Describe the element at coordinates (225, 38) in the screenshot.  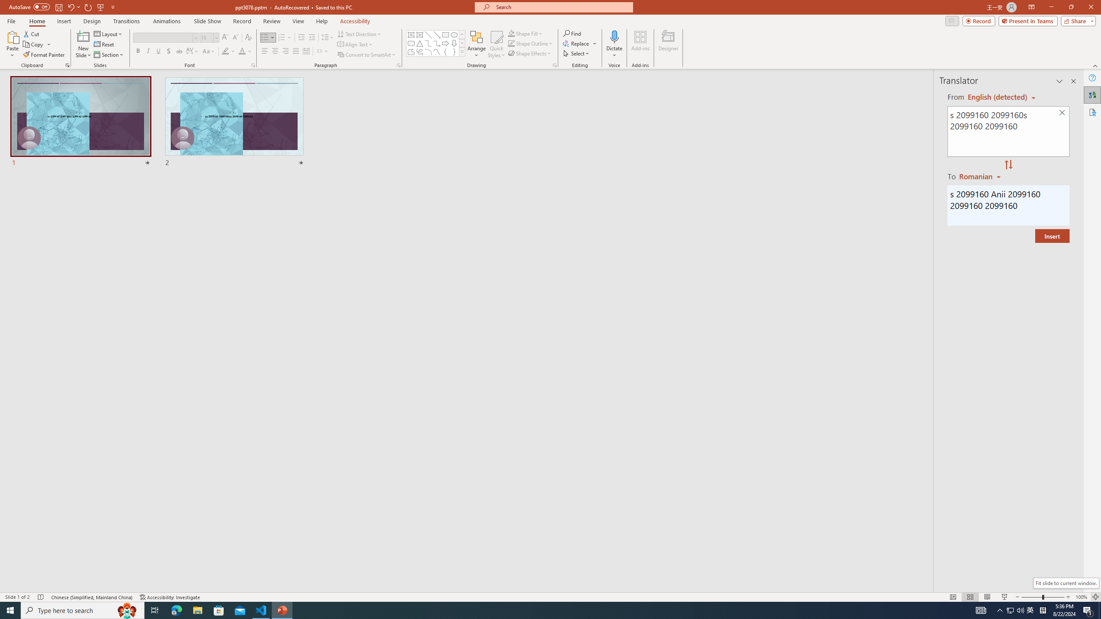
I see `Increase Font Size` at that location.